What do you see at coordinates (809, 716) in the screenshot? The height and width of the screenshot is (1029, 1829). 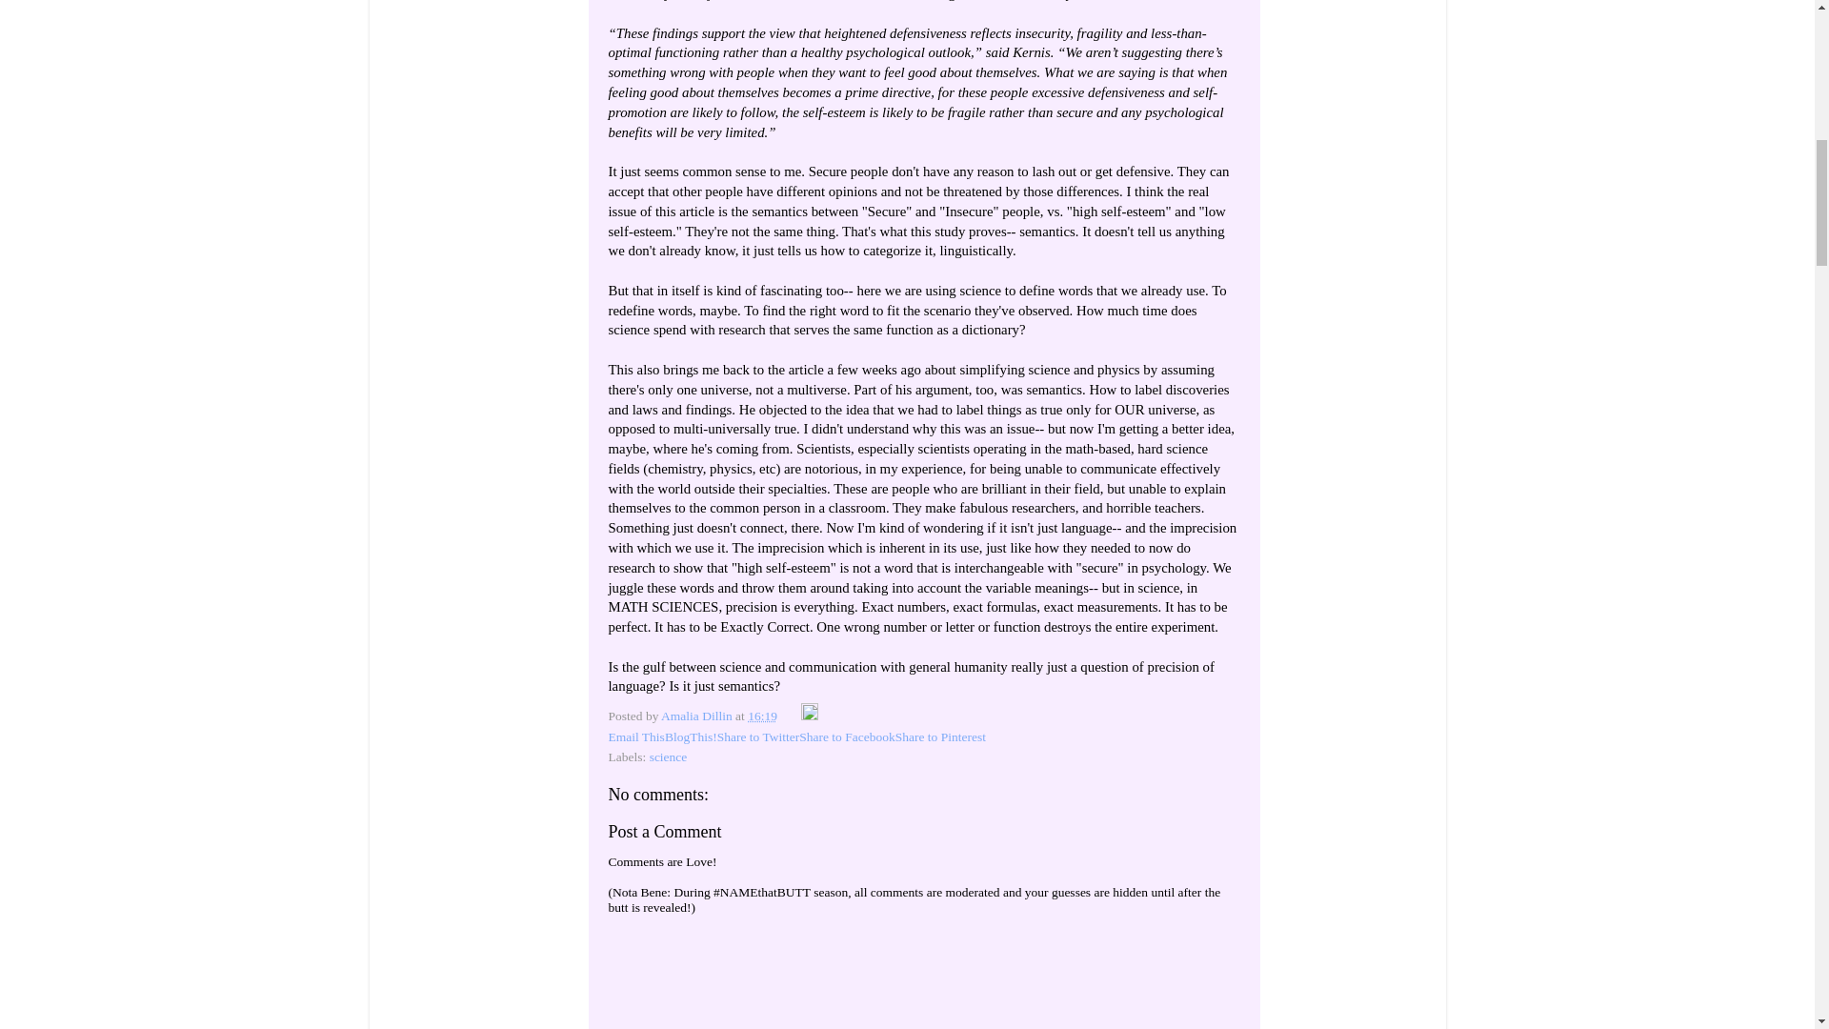 I see `Edit Post` at bounding box center [809, 716].